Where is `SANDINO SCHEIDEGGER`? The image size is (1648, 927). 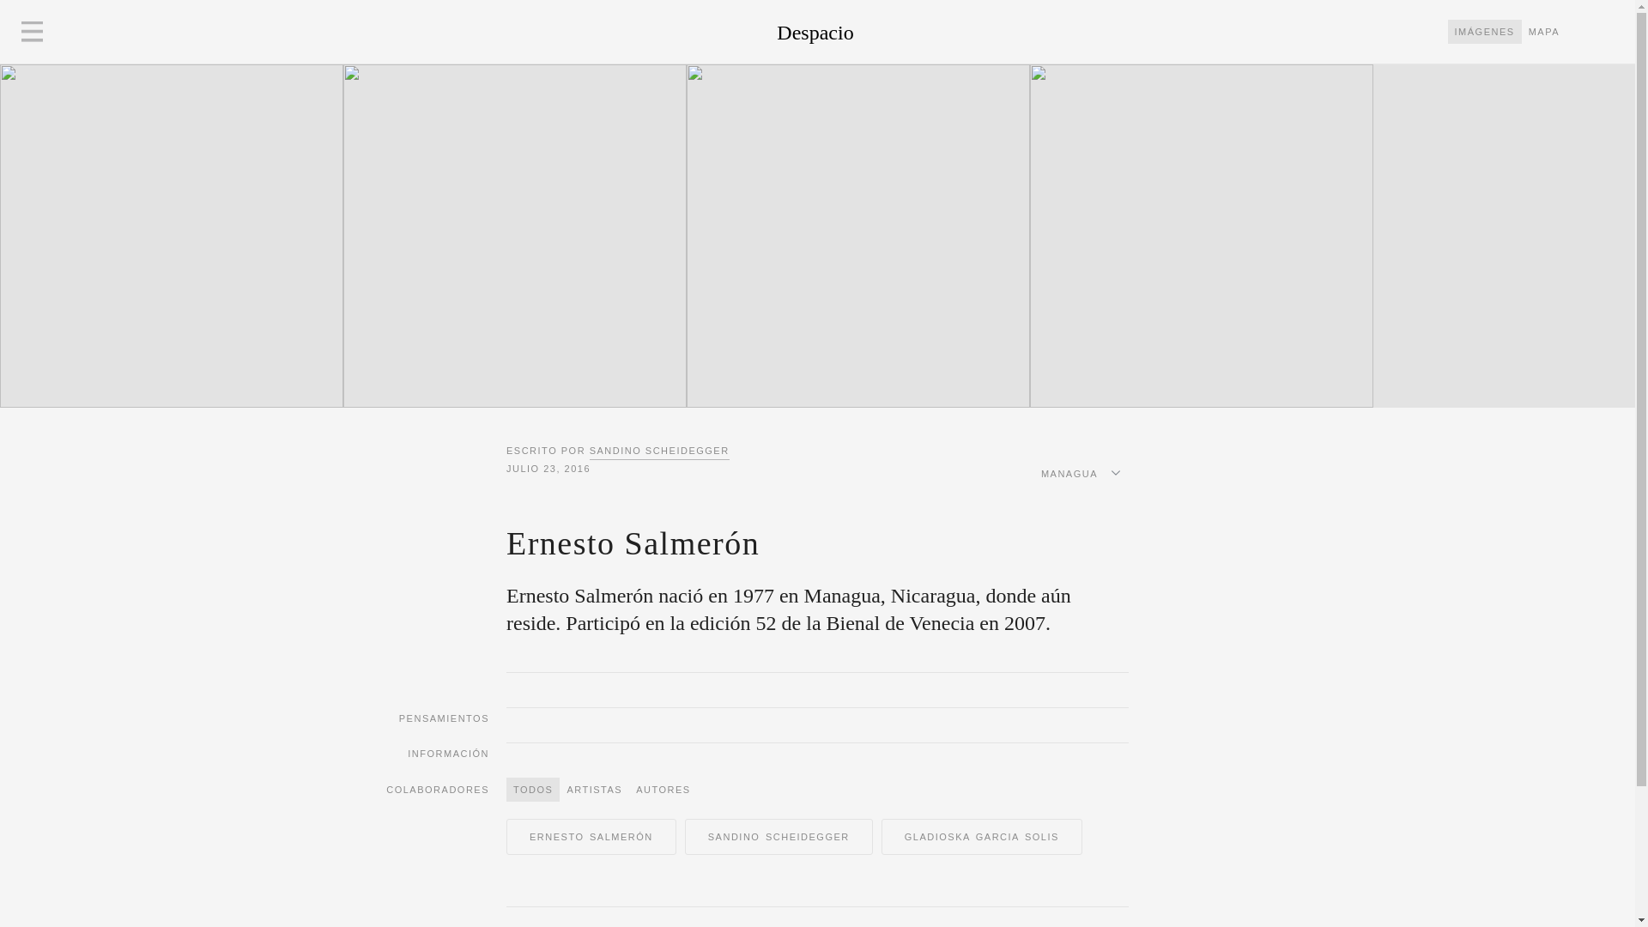 SANDINO SCHEIDEGGER is located at coordinates (659, 451).